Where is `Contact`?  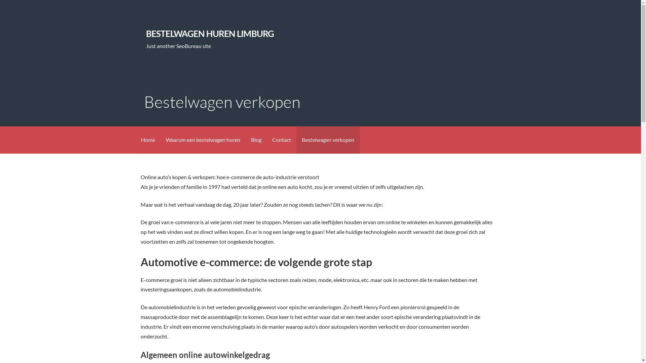
Contact is located at coordinates (281, 140).